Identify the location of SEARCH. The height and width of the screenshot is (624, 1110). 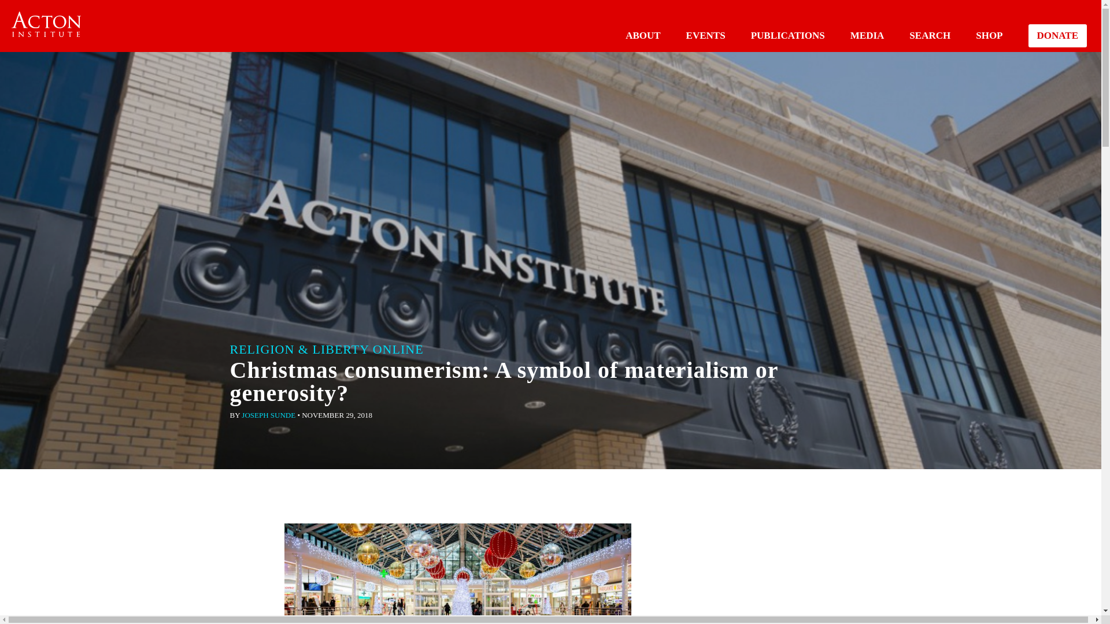
(930, 35).